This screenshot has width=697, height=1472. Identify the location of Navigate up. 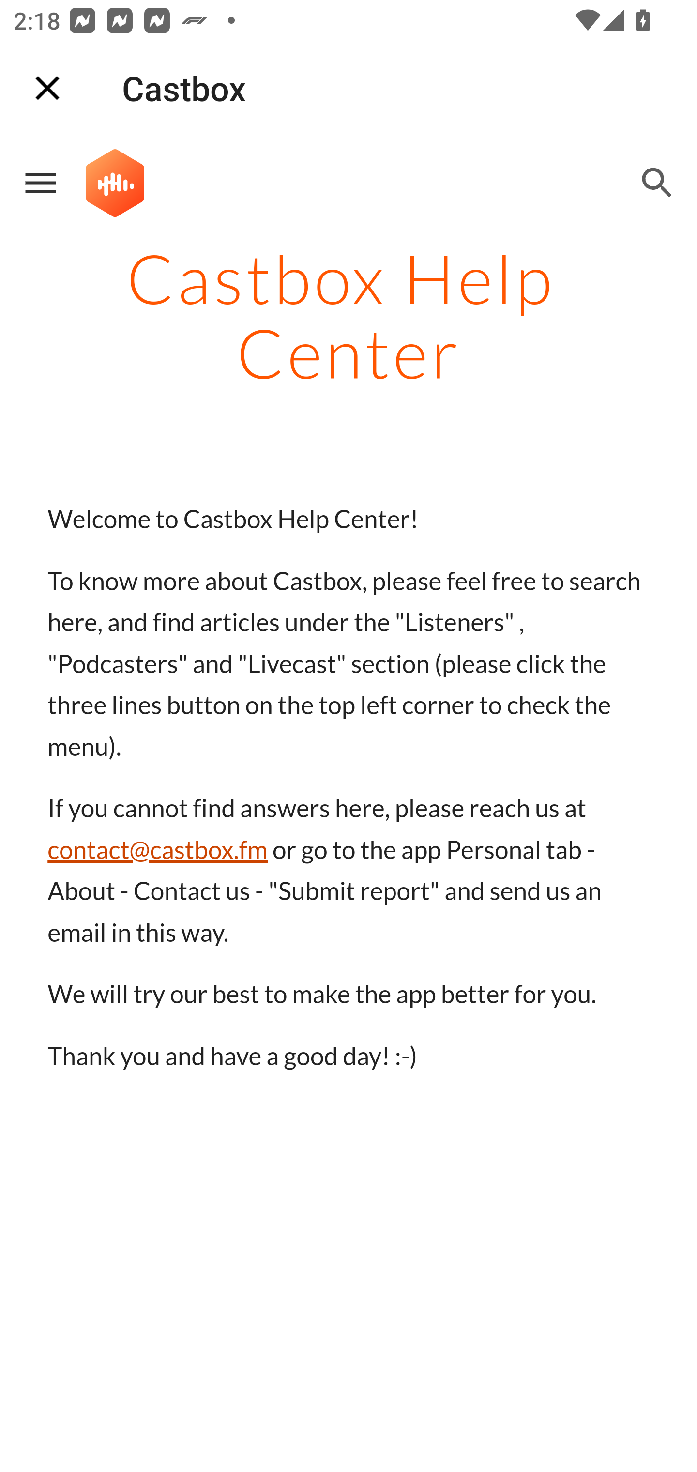
(47, 88).